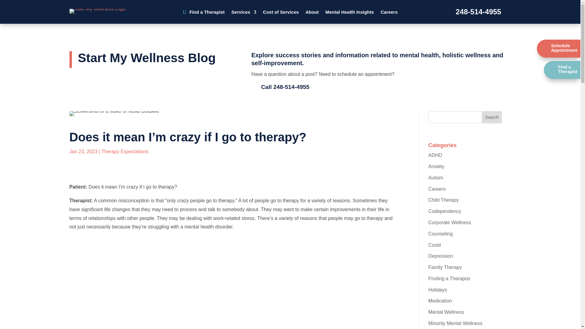 This screenshot has height=329, width=585. What do you see at coordinates (125, 152) in the screenshot?
I see `Therapy Expectations` at bounding box center [125, 152].